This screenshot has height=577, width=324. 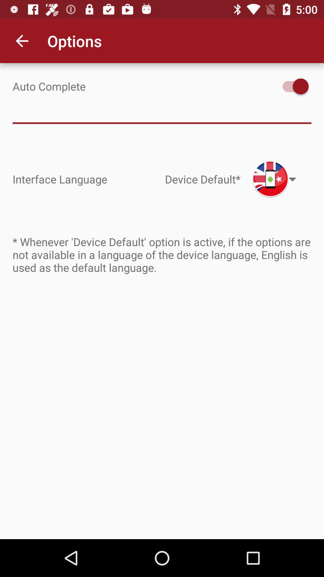 What do you see at coordinates (293, 87) in the screenshot?
I see `deselect auto complete` at bounding box center [293, 87].